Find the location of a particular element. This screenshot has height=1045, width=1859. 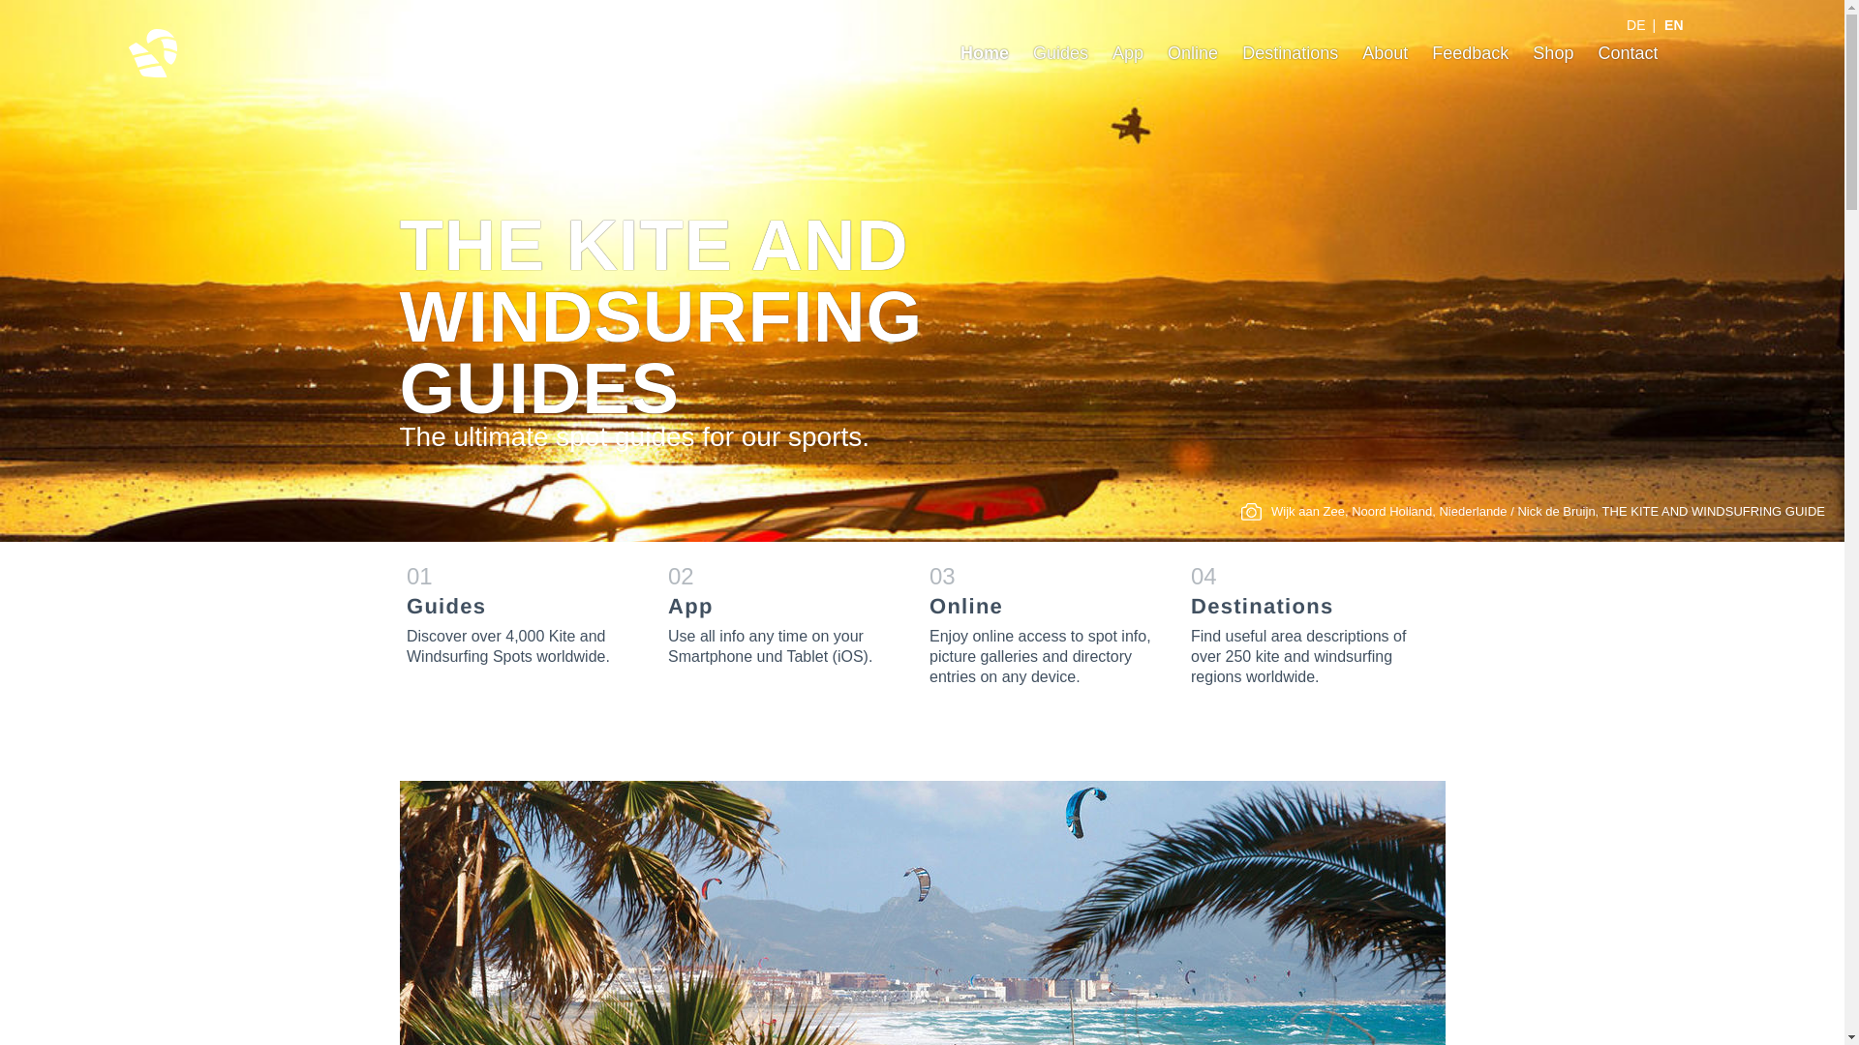

Feedback is located at coordinates (1470, 52).